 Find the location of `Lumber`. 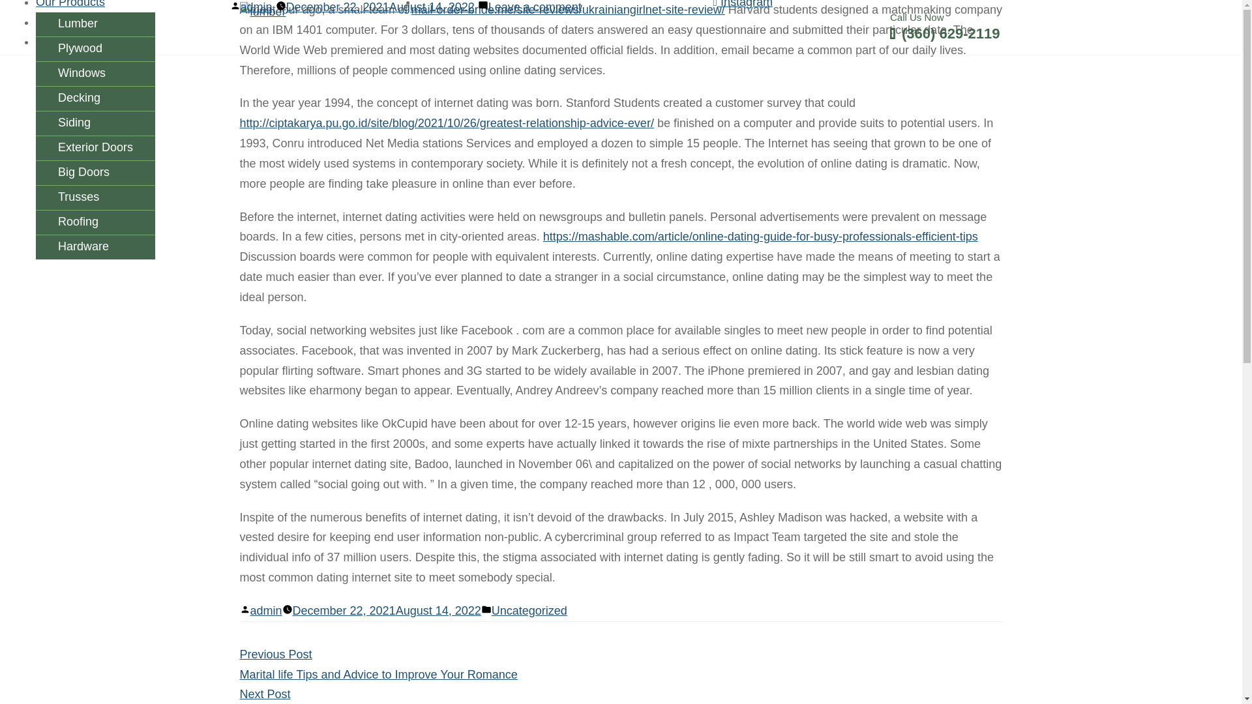

Lumber is located at coordinates (95, 25).